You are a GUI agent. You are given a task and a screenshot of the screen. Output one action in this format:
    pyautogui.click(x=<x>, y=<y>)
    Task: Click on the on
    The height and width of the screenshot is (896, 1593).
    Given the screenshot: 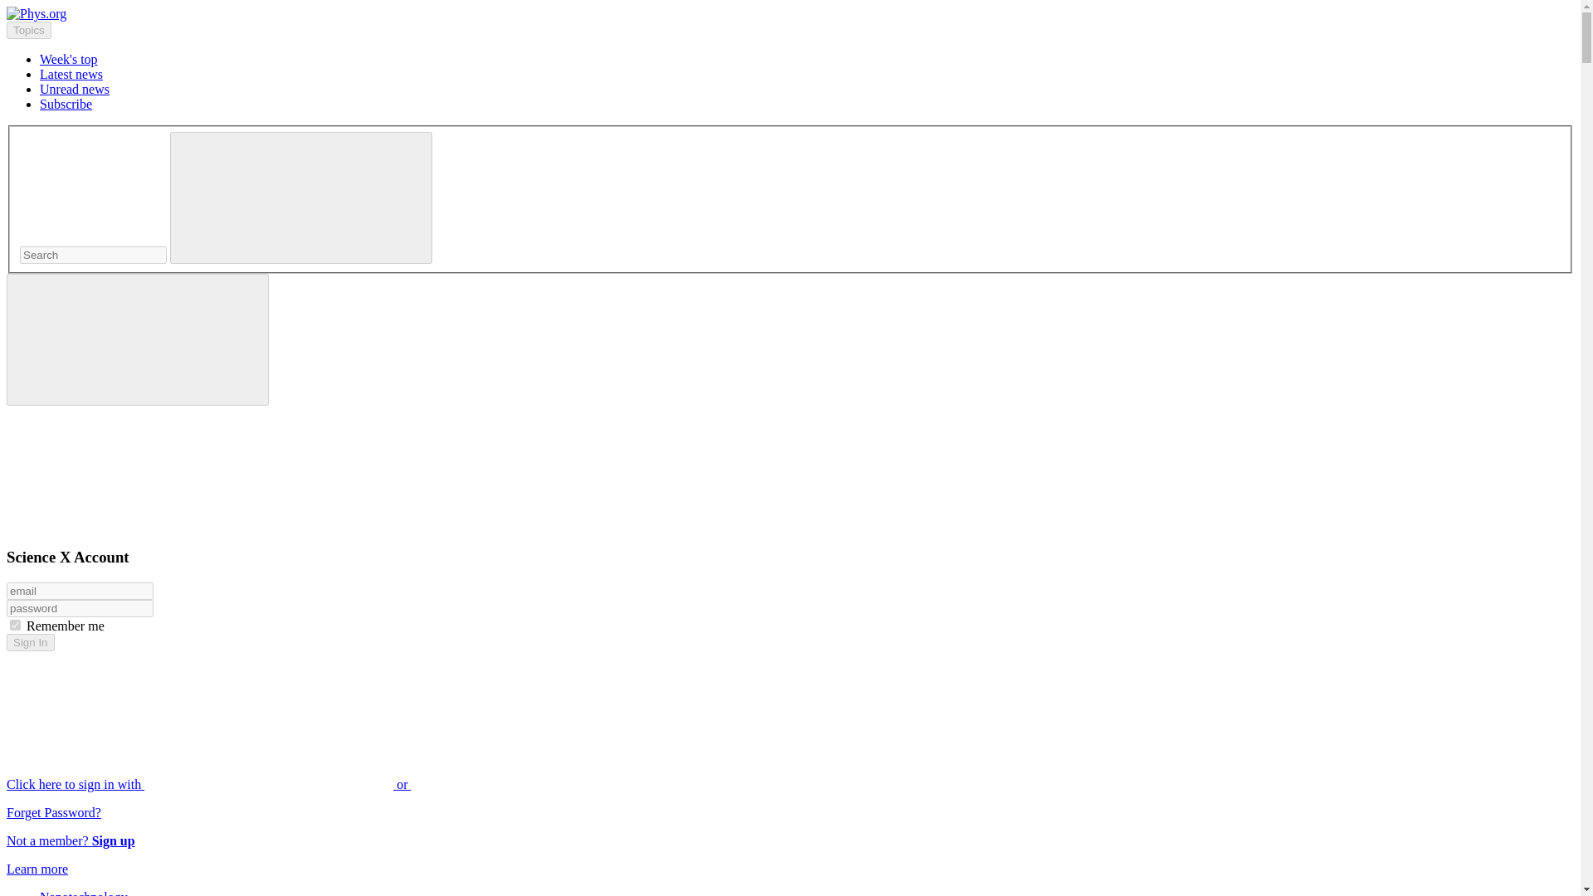 What is the action you would take?
    pyautogui.click(x=15, y=626)
    